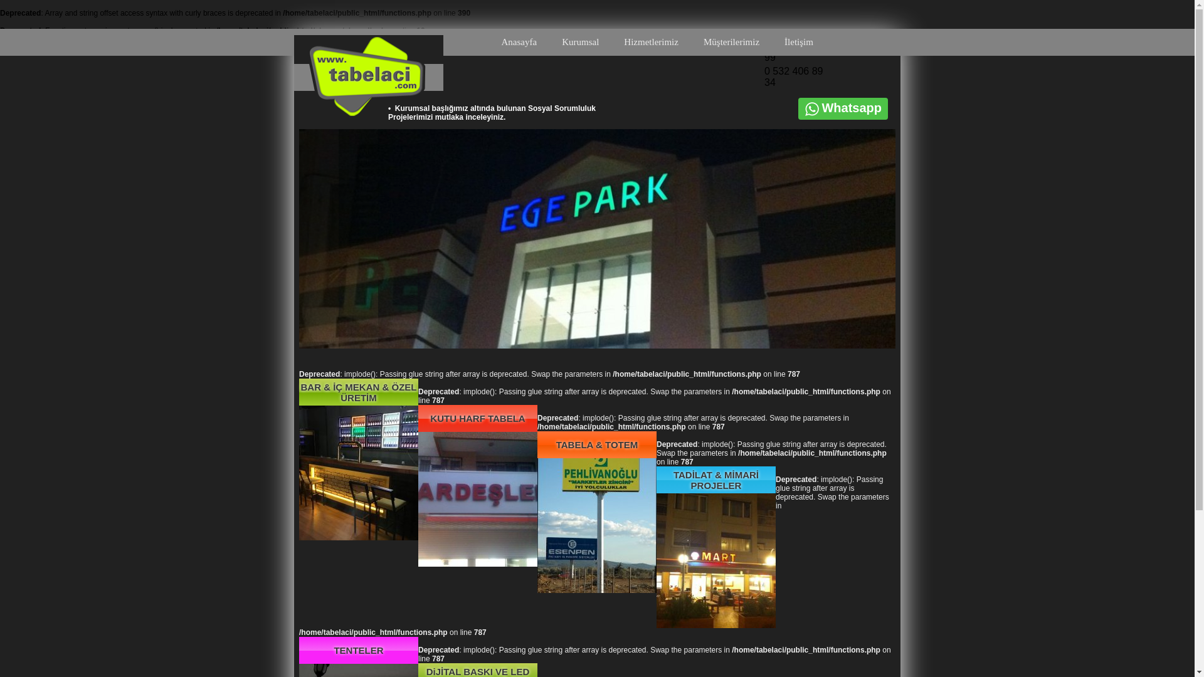 Image resolution: width=1204 pixels, height=677 pixels. Describe the element at coordinates (478, 564) in the screenshot. I see `kutu harf tabela` at that location.